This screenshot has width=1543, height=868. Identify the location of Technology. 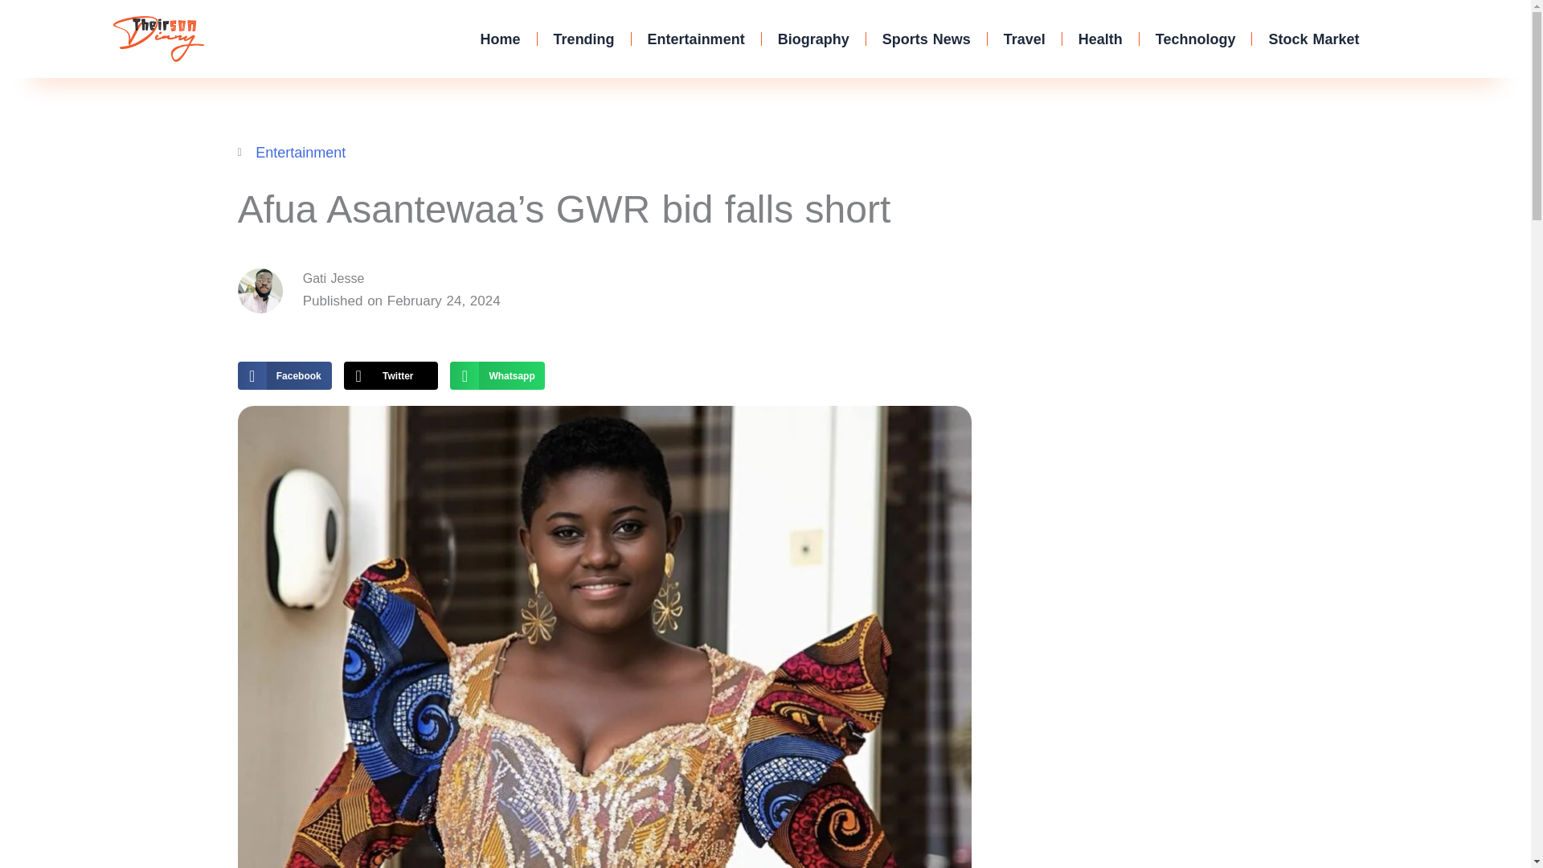
(301, 153).